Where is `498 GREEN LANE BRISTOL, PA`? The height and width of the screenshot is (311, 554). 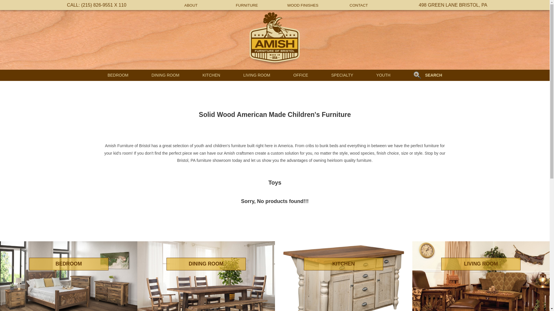 498 GREEN LANE BRISTOL, PA is located at coordinates (453, 5).